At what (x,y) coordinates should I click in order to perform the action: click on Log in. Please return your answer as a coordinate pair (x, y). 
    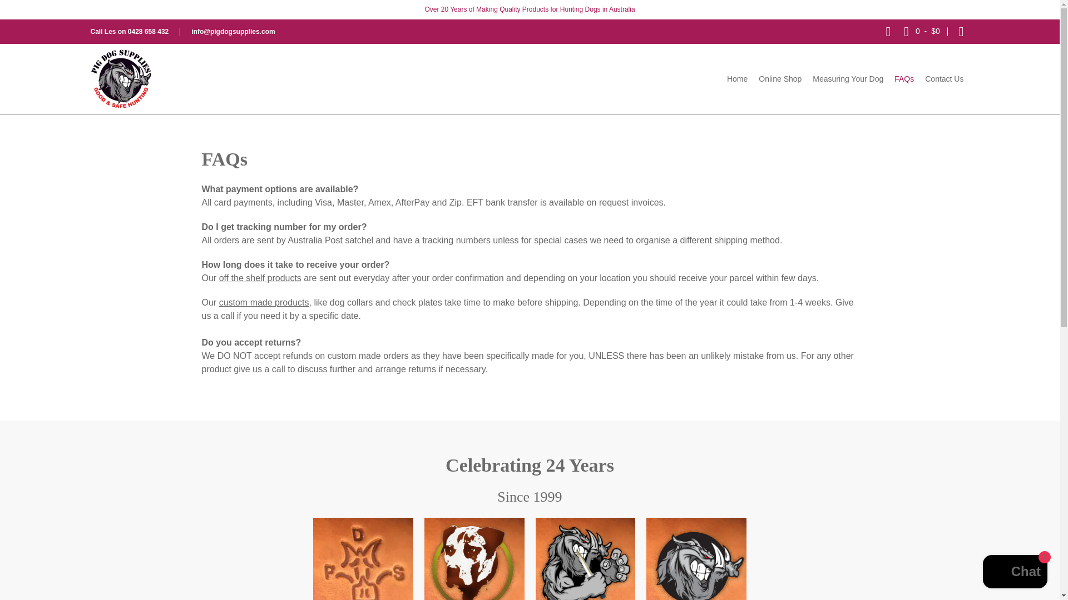
    Looking at the image, I should click on (961, 31).